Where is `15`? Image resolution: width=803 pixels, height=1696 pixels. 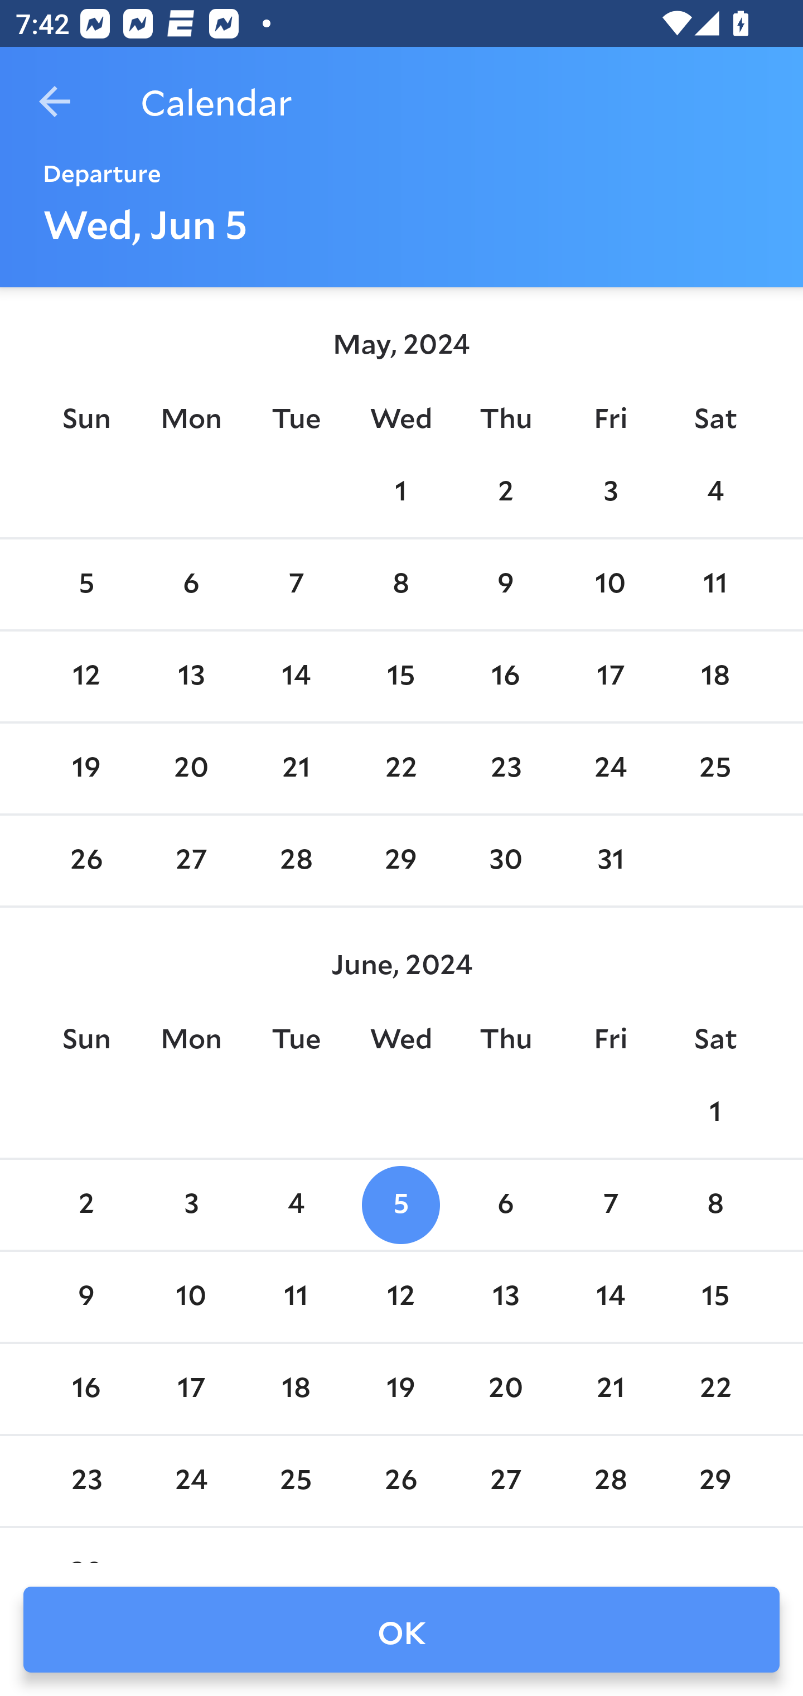 15 is located at coordinates (715, 1297).